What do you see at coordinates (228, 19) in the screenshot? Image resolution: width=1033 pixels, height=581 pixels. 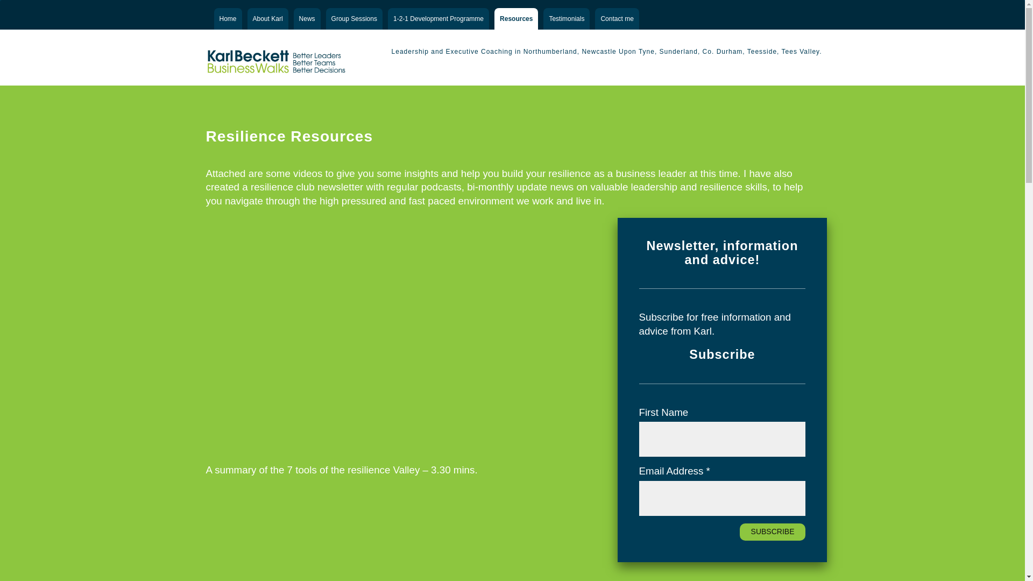 I see `Home` at bounding box center [228, 19].